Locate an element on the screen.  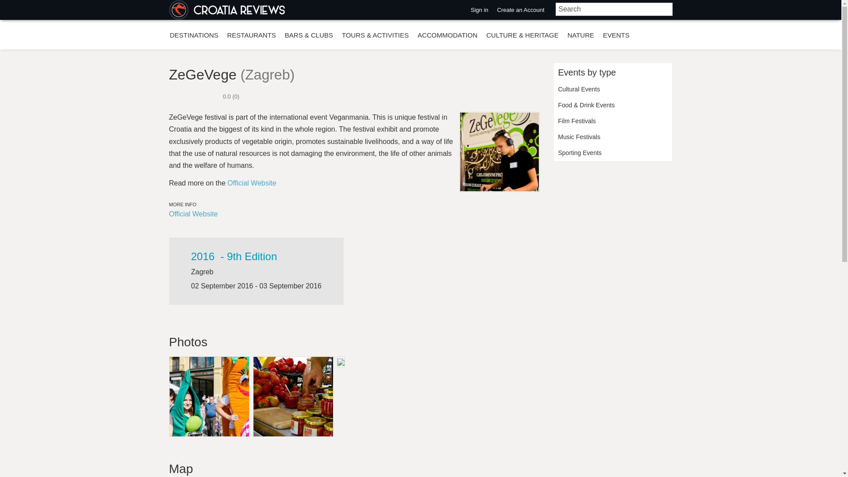
Sporting Events is located at coordinates (613, 153).